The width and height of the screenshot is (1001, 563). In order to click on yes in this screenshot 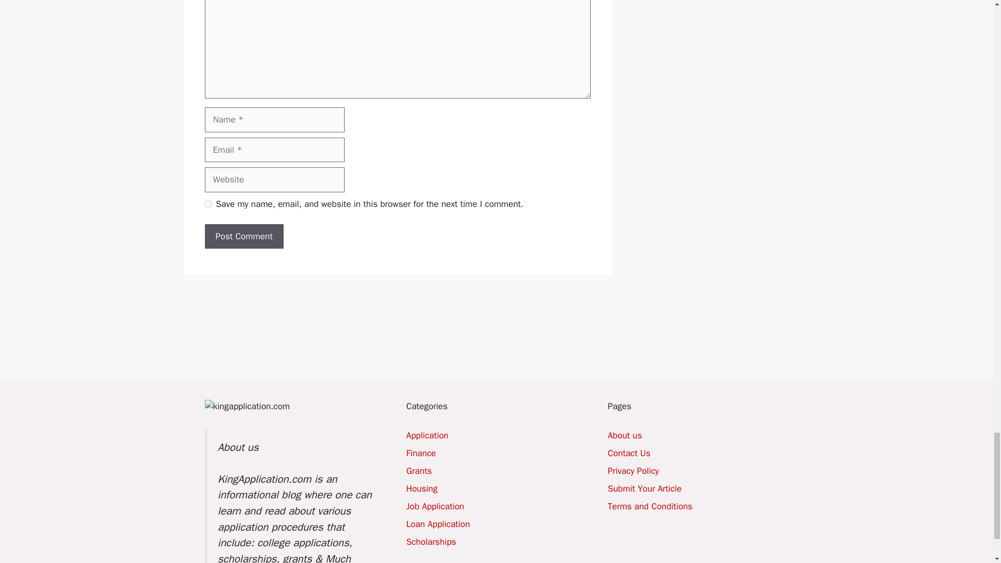, I will do `click(207, 204)`.